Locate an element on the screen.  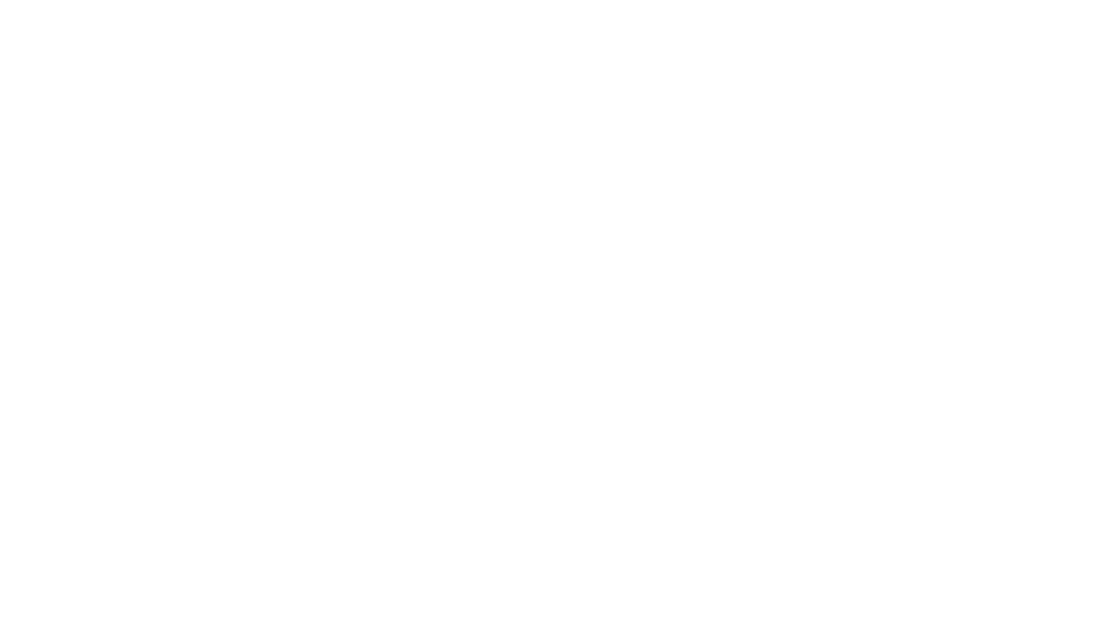
Exhibitions is located at coordinates (914, 14).